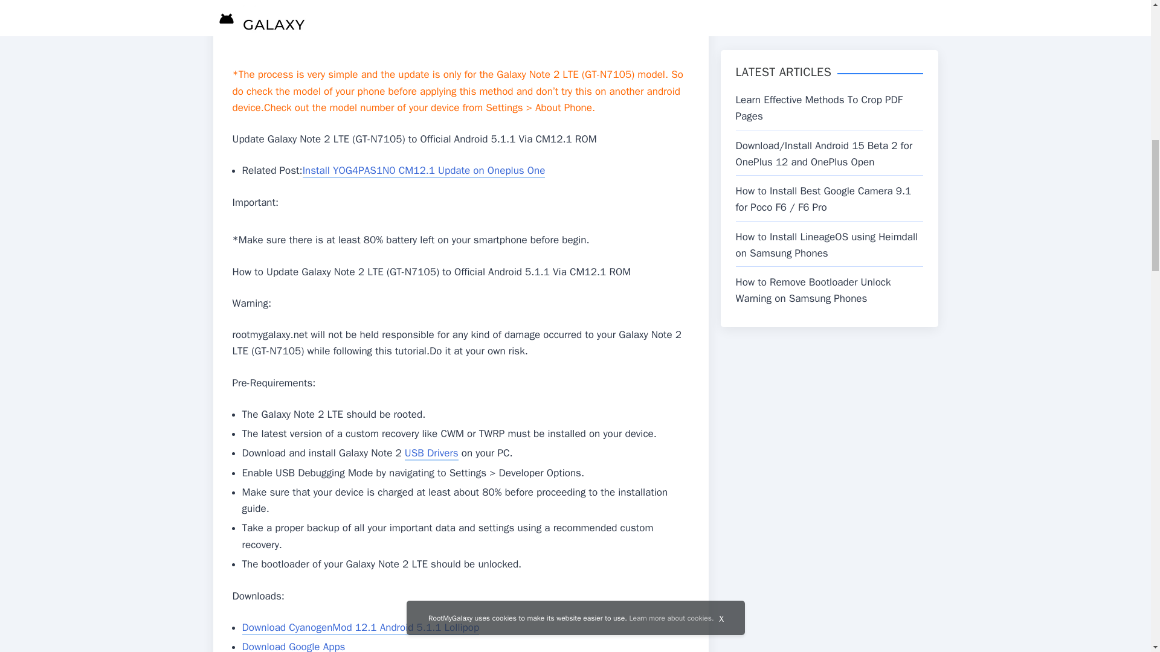 This screenshot has width=1160, height=652. I want to click on Download Google Apps, so click(294, 646).